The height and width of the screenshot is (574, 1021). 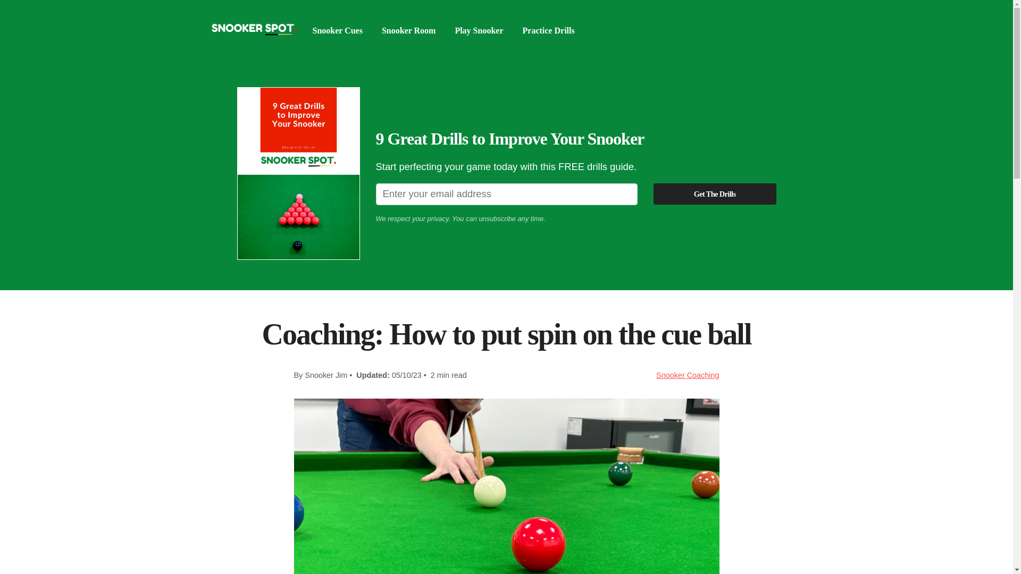 I want to click on Play Snooker, so click(x=479, y=31).